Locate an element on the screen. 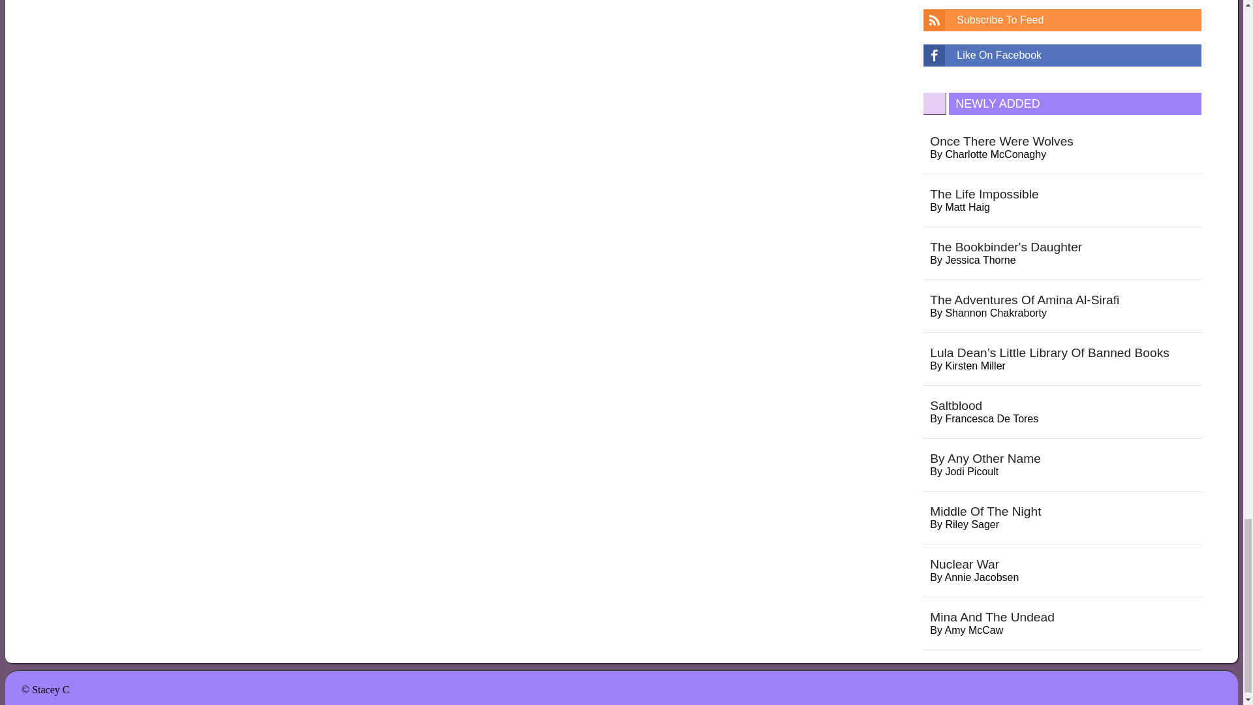  Subscribe To Feed is located at coordinates (1062, 20).